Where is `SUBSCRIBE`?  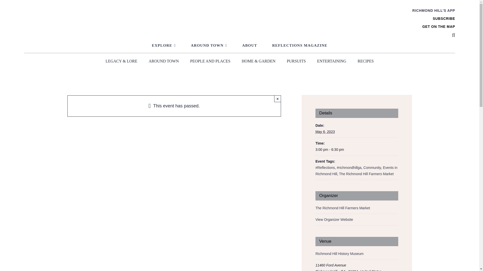 SUBSCRIBE is located at coordinates (444, 19).